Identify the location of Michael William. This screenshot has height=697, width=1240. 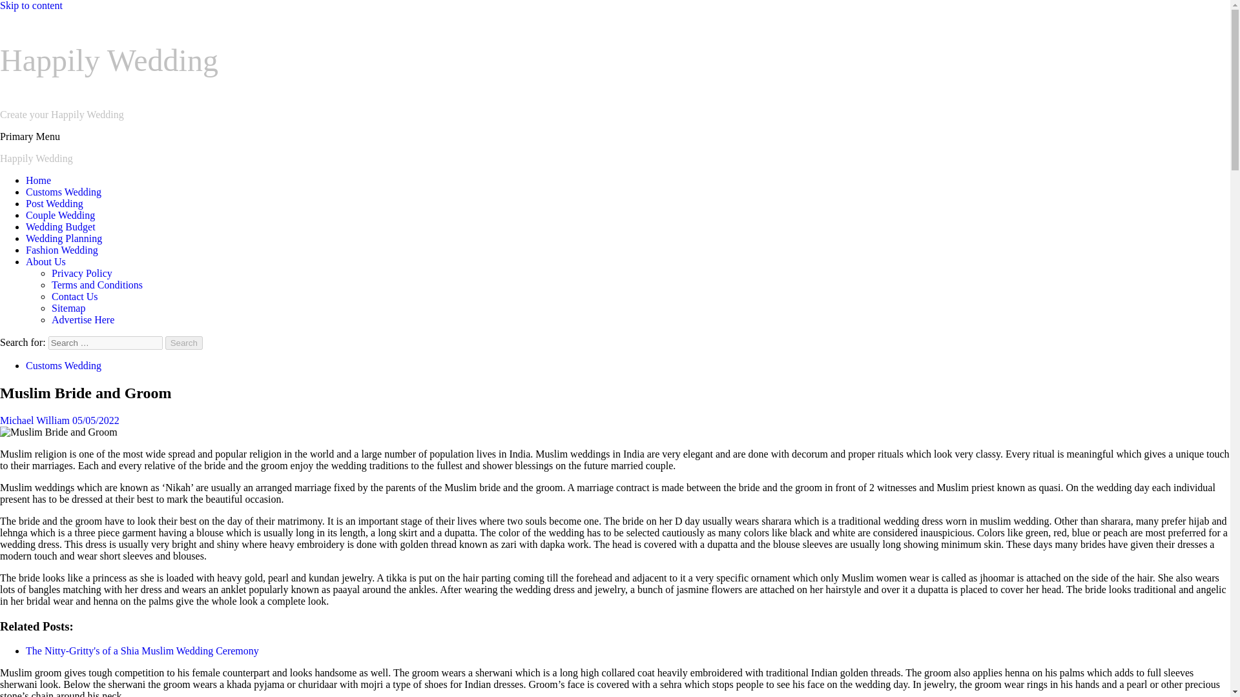
(36, 419).